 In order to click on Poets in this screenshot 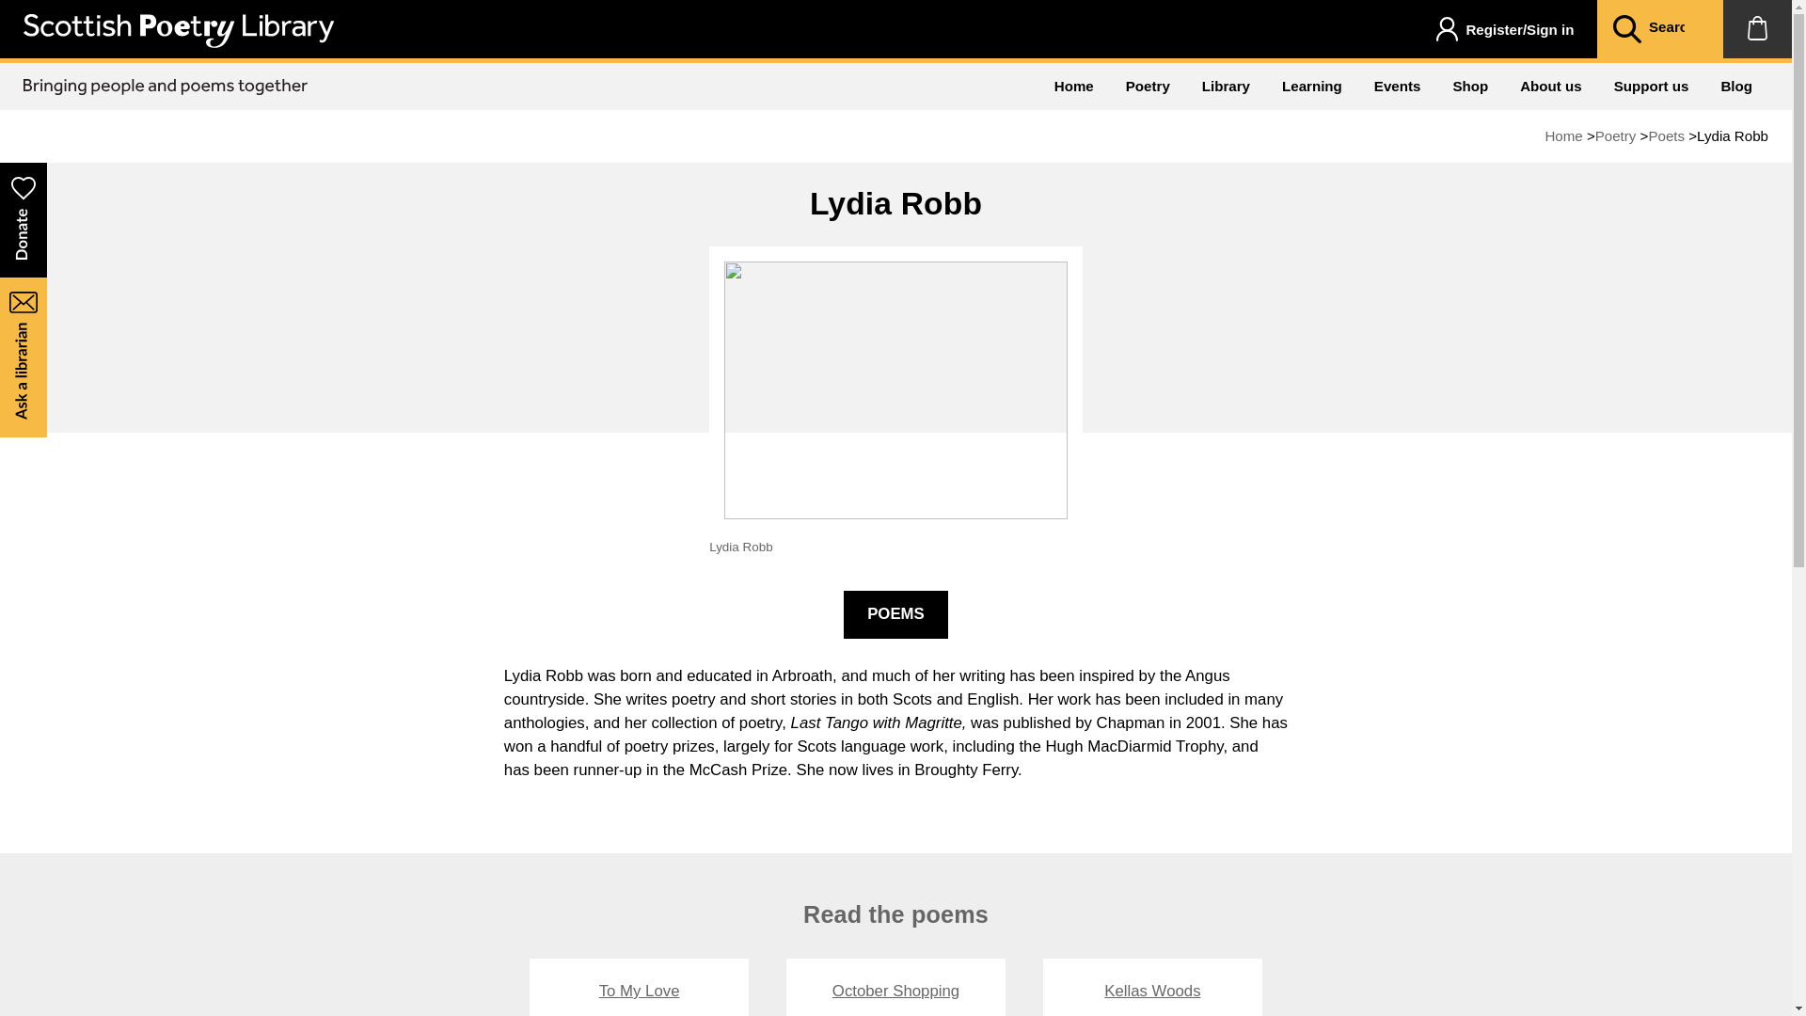, I will do `click(1666, 135)`.